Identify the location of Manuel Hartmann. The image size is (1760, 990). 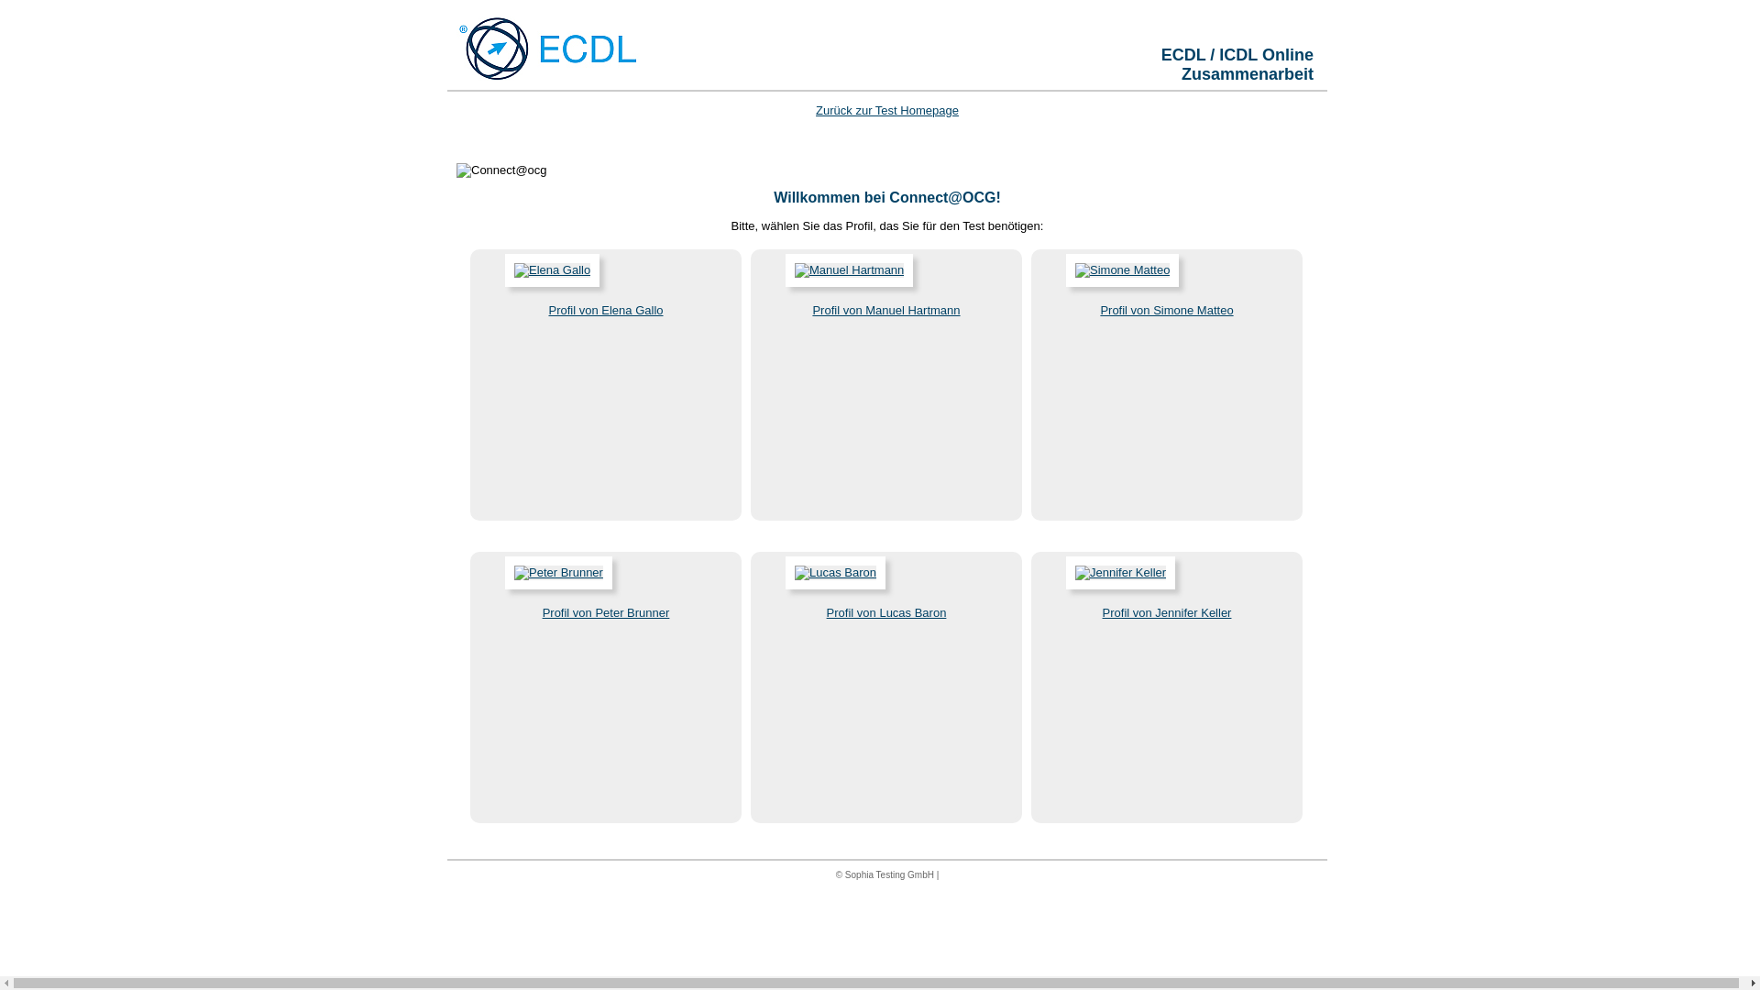
(849, 270).